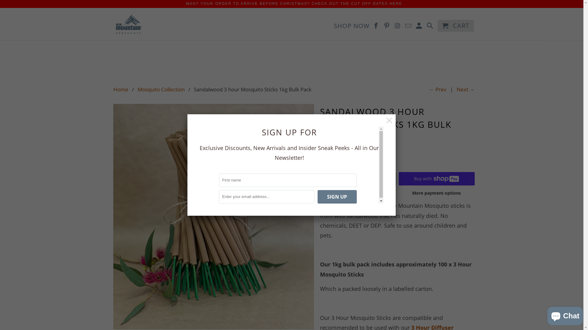  What do you see at coordinates (377, 27) in the screenshot?
I see `New Mountain Merchants on Facebook` at bounding box center [377, 27].